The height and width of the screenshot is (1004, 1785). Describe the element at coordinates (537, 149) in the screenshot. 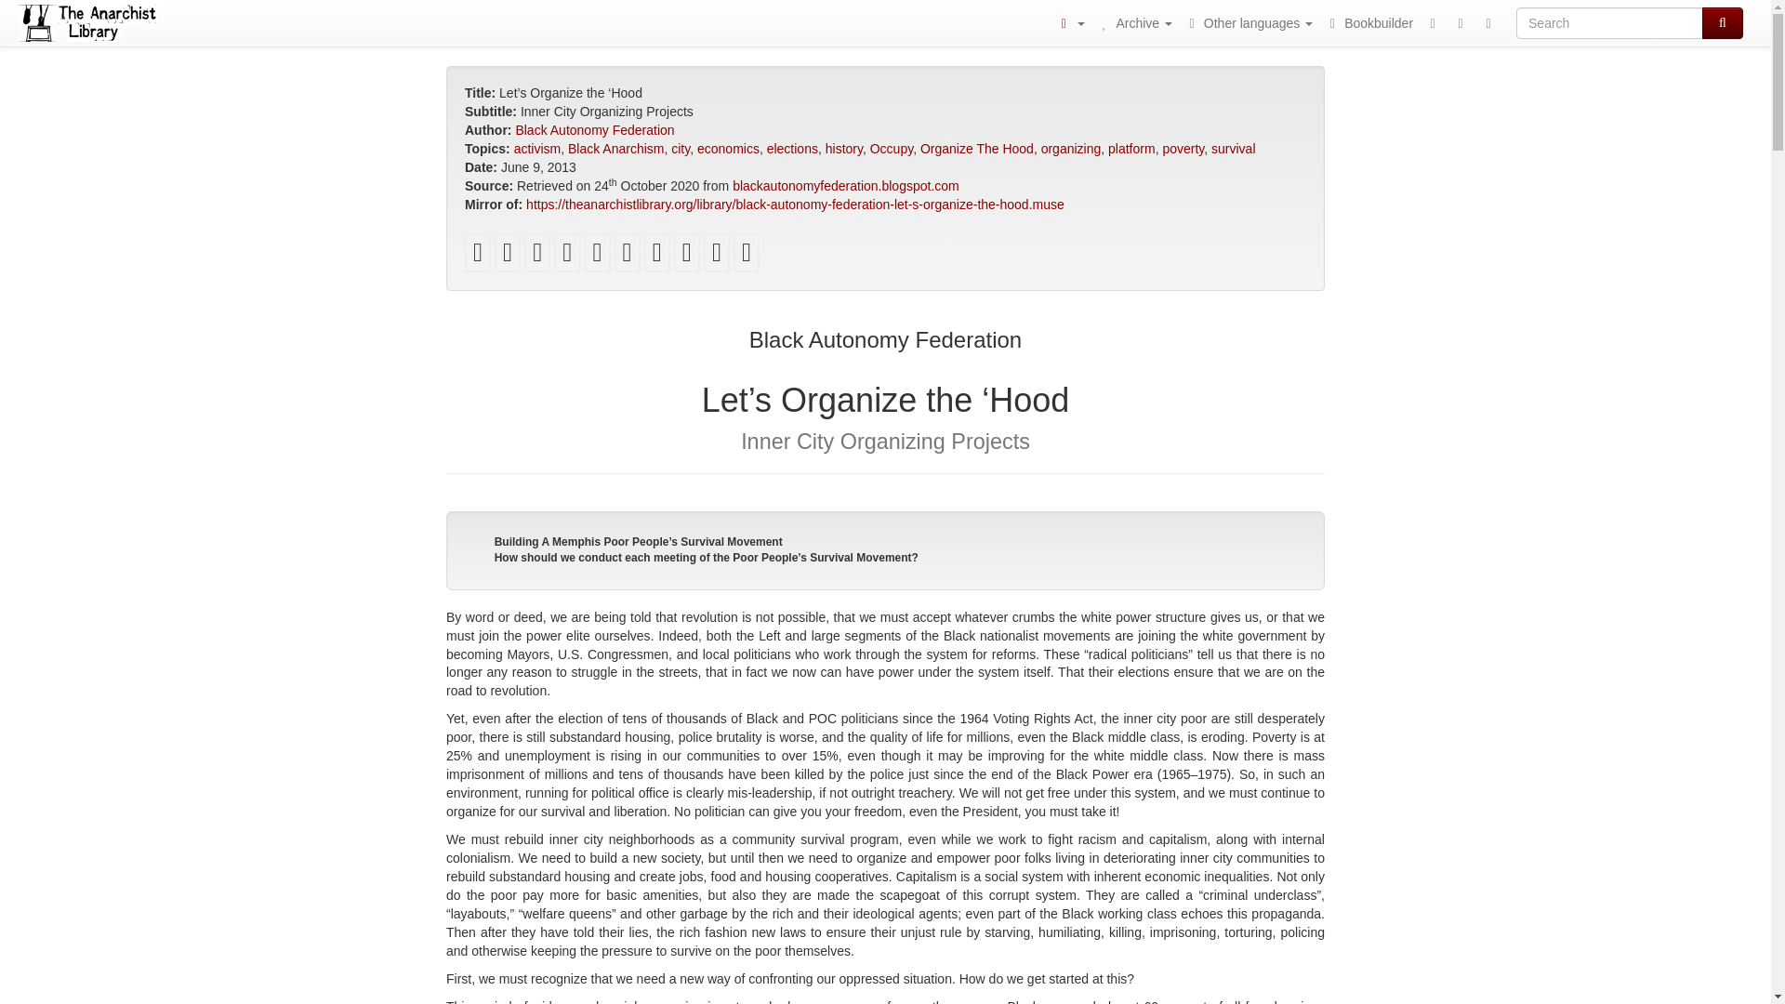

I see `activism` at that location.